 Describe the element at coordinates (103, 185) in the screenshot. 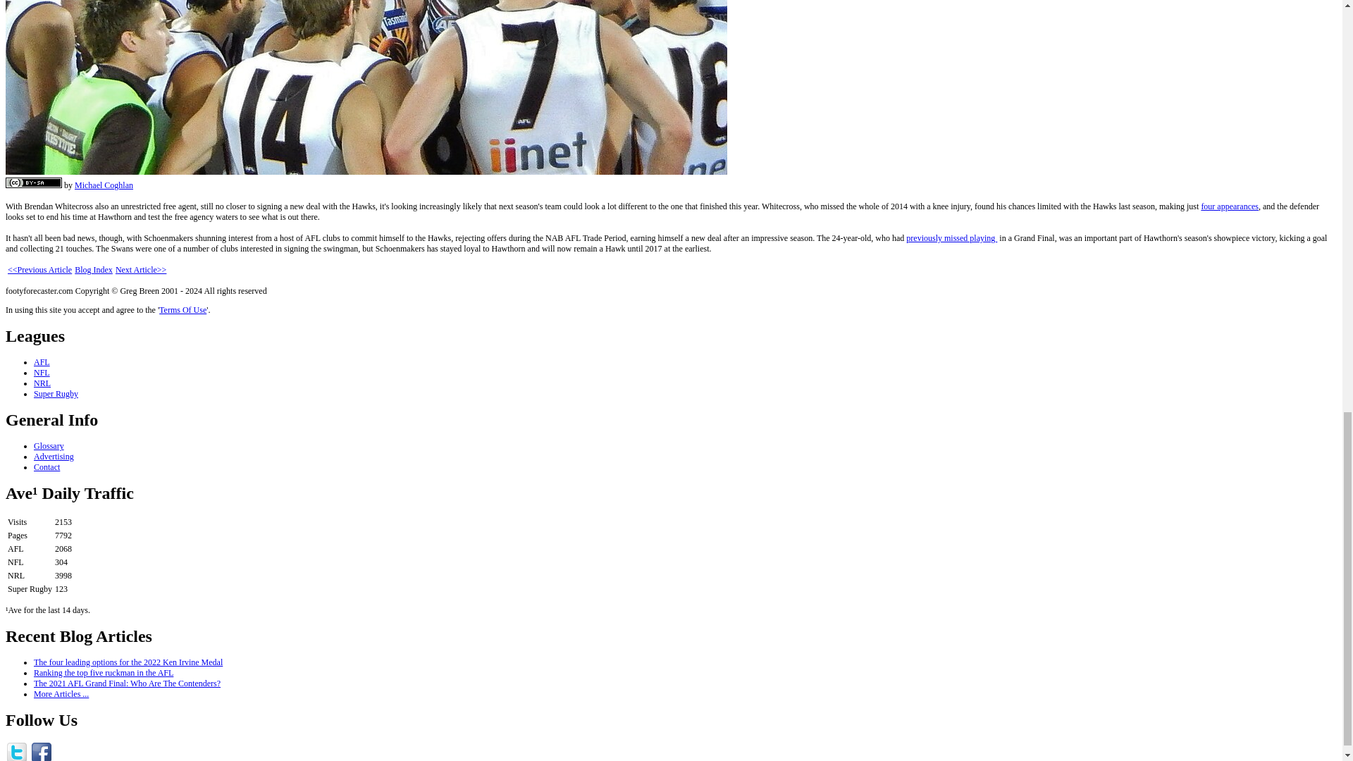

I see `Michael Coghlan` at that location.